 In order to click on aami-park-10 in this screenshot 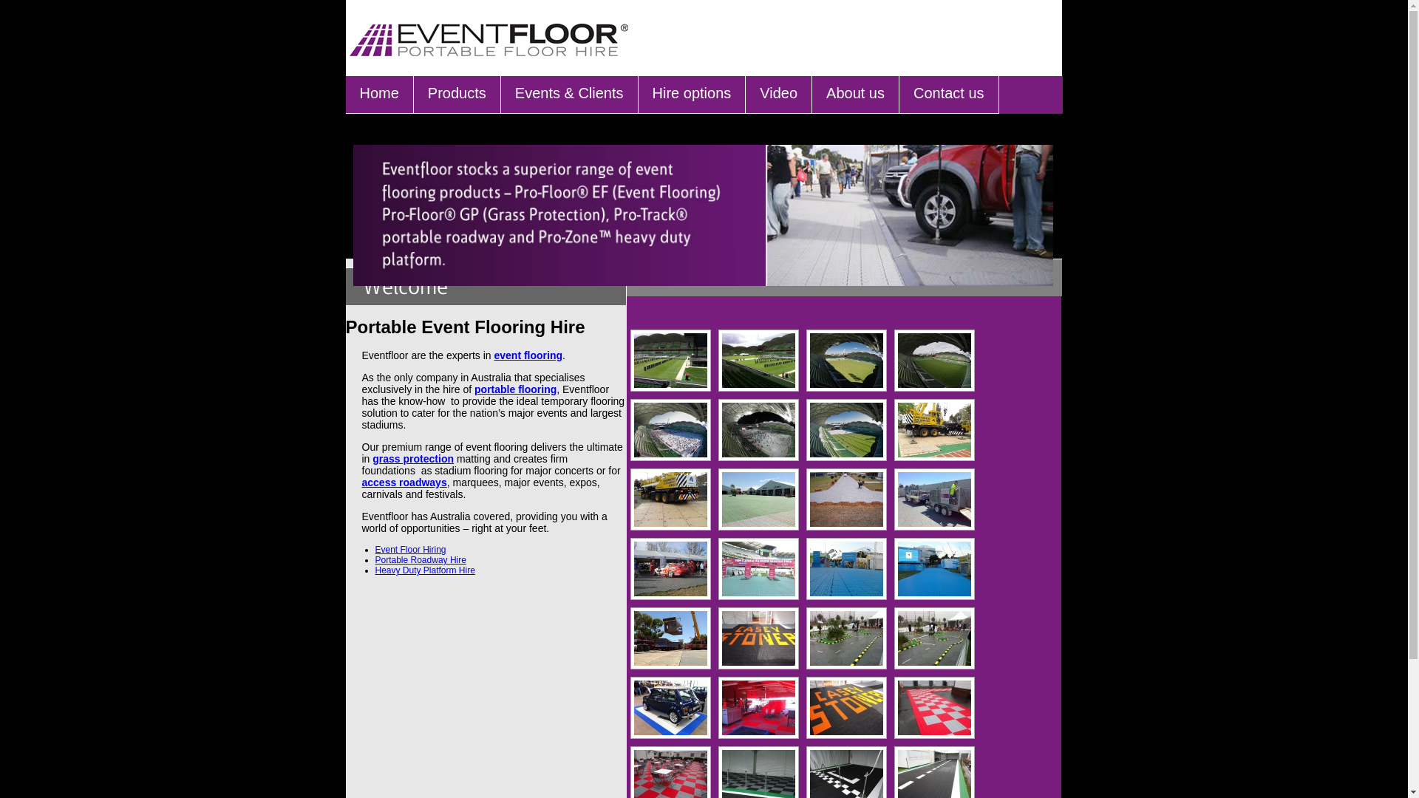, I will do `click(847, 361)`.